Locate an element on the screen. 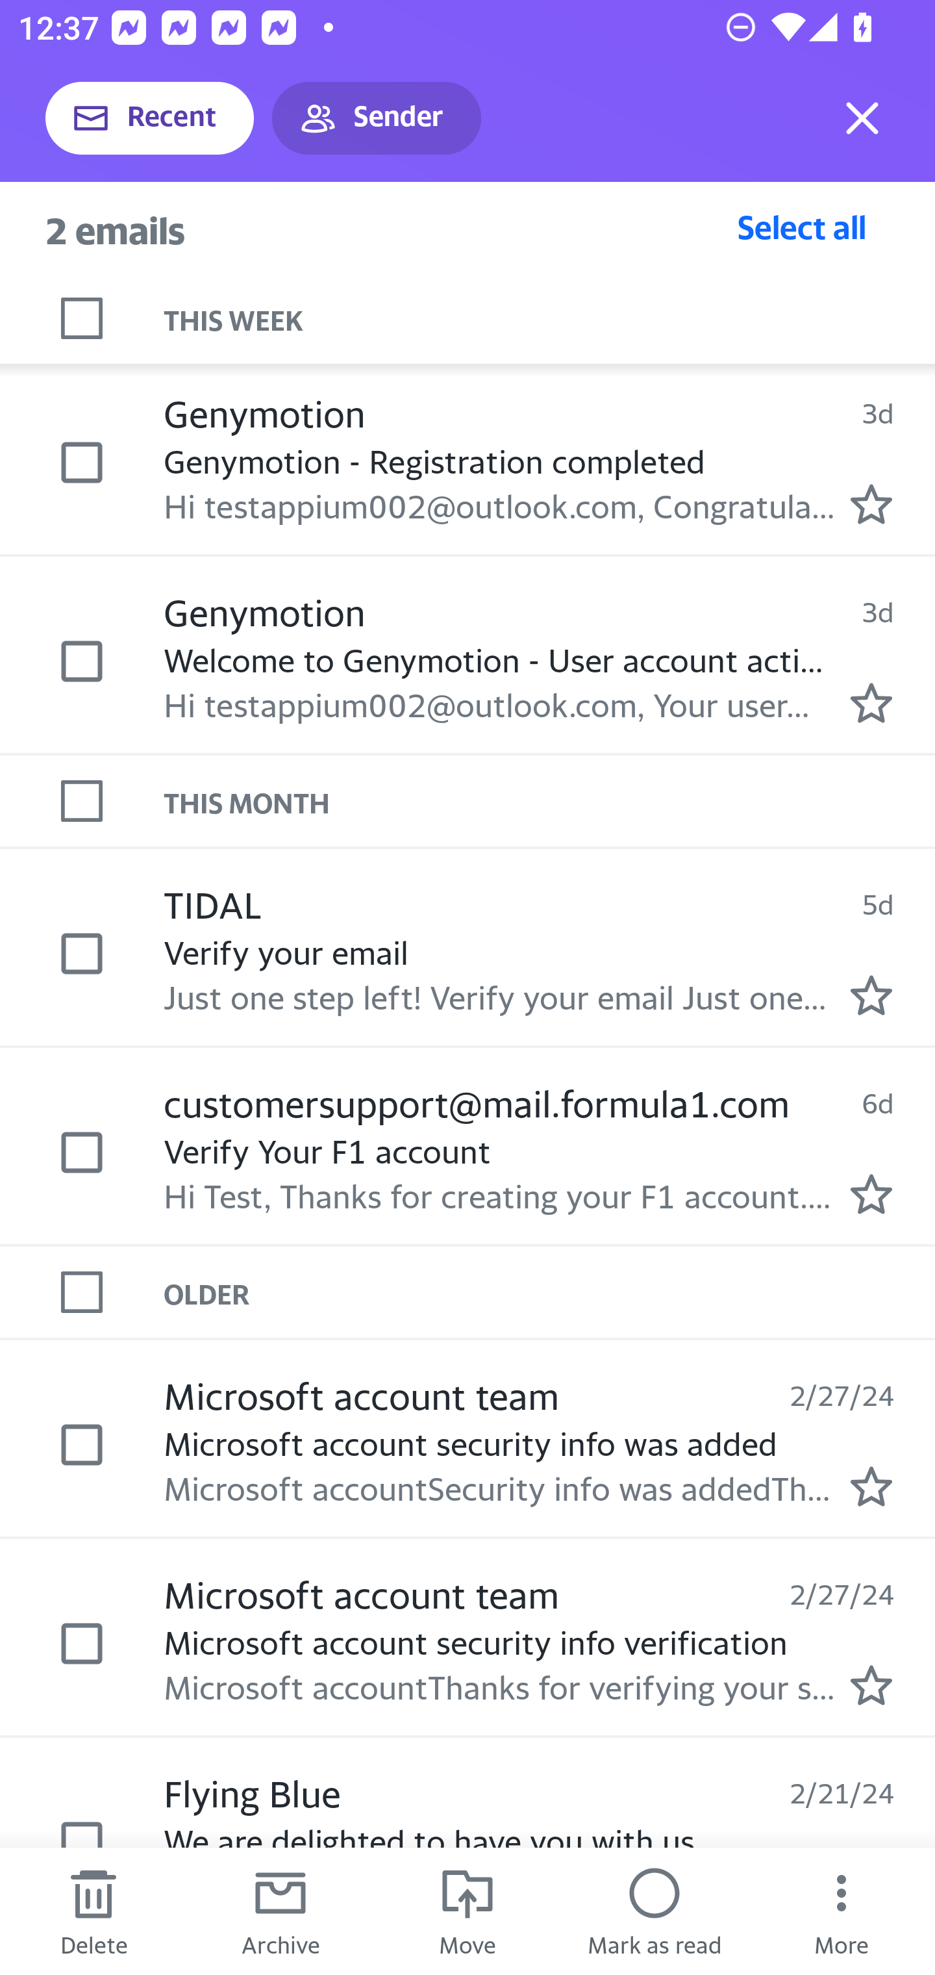 This screenshot has height=1975, width=935. More is located at coordinates (841, 1911).